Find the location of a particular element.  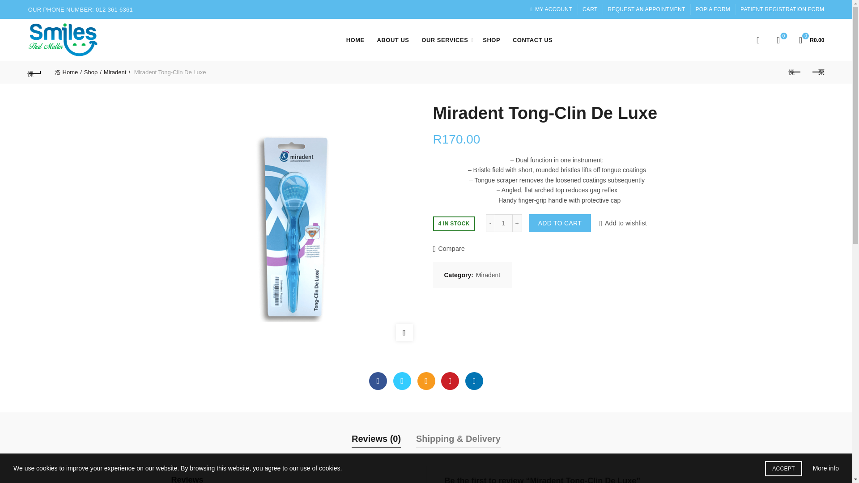

CART is located at coordinates (590, 9).